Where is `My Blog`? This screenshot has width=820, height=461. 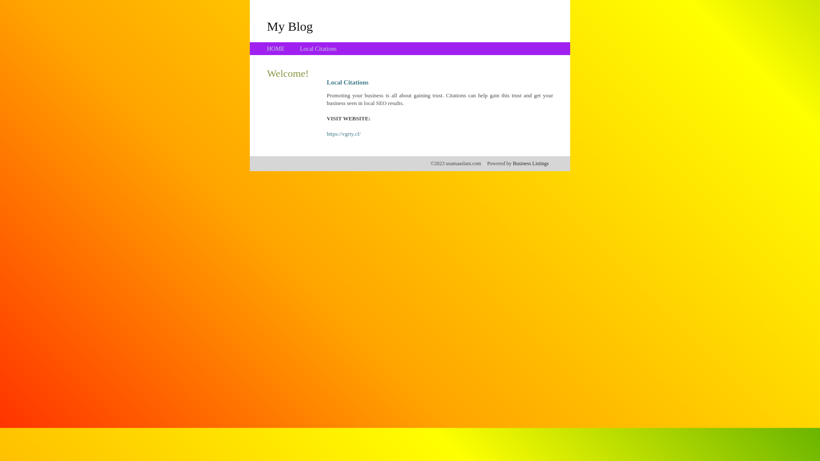
My Blog is located at coordinates (290, 26).